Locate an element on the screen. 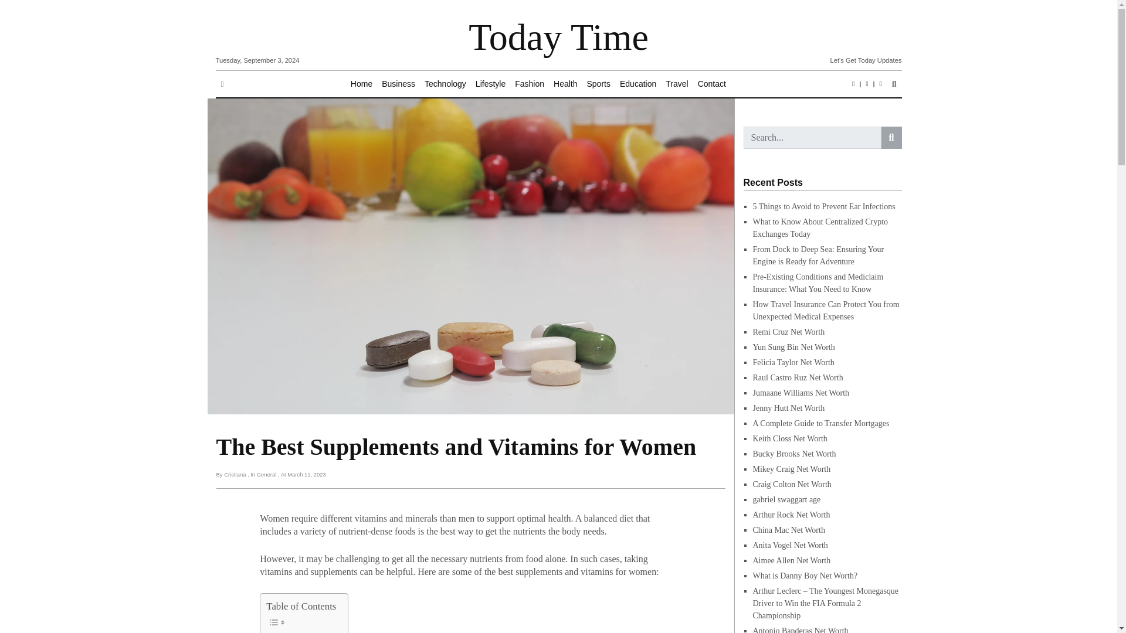  Travel is located at coordinates (677, 84).